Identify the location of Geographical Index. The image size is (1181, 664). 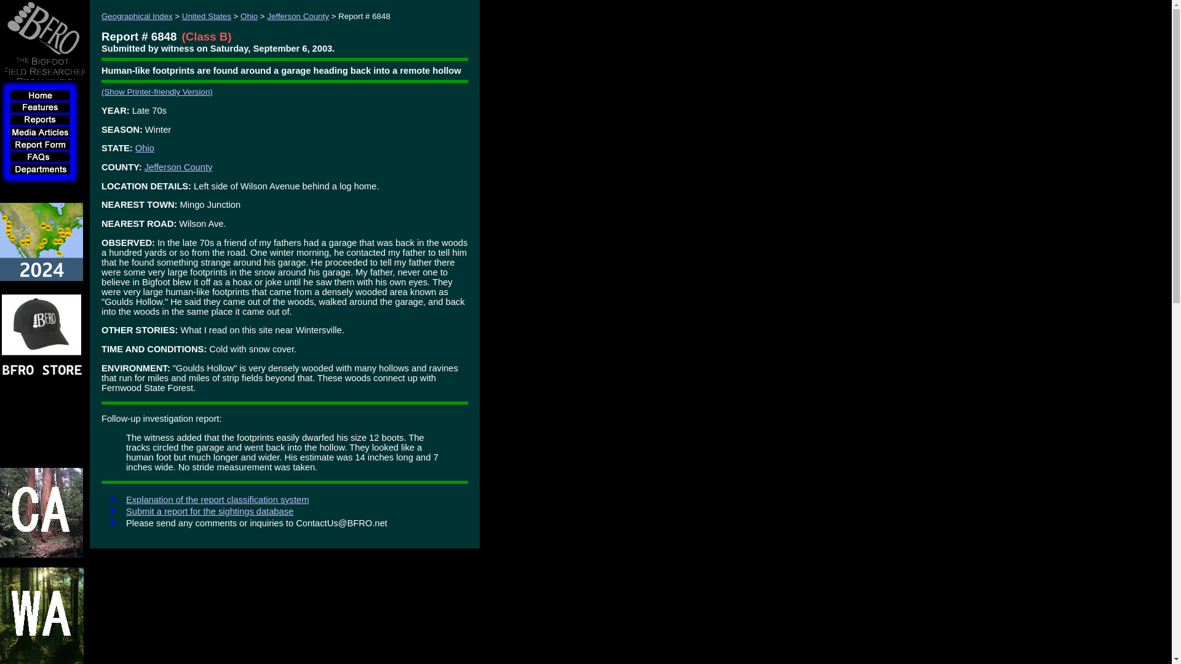
(137, 16).